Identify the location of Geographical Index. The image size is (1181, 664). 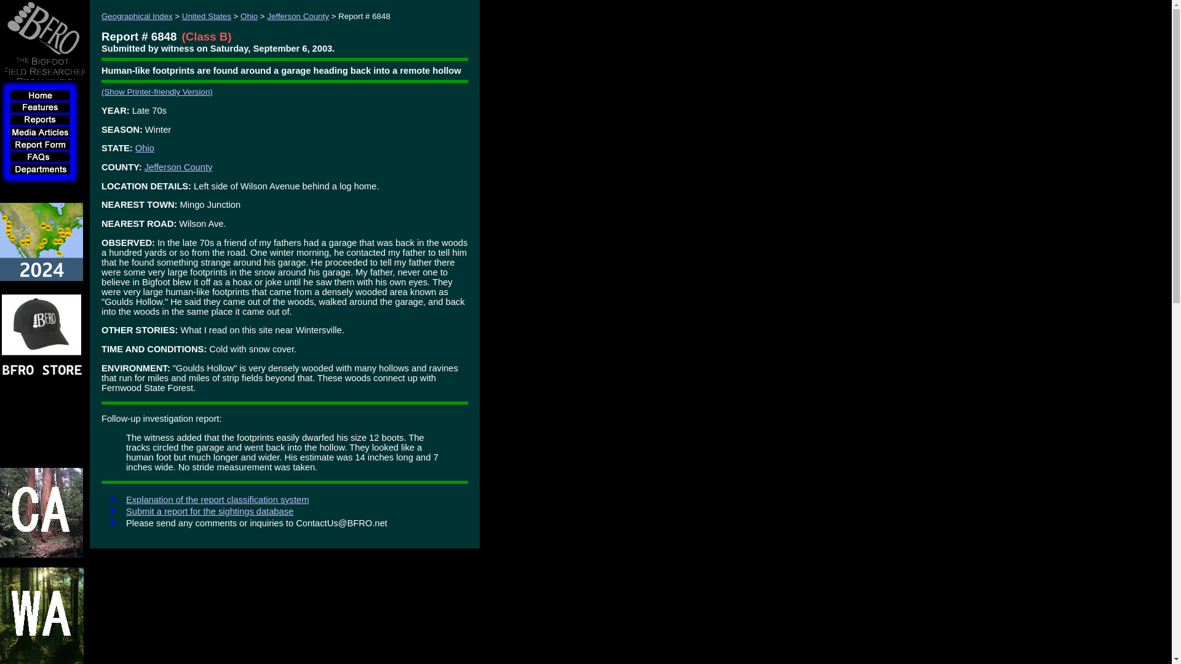
(137, 16).